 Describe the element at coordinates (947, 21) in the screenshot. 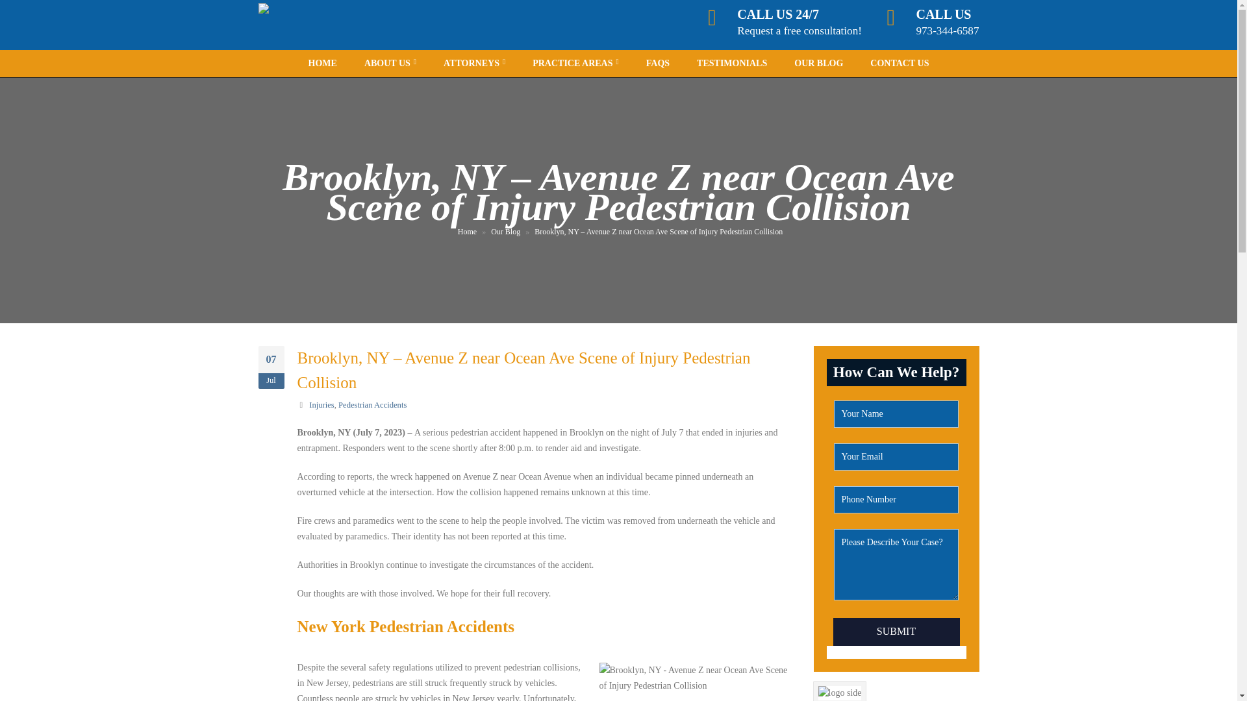

I see `ABOUT US` at that location.